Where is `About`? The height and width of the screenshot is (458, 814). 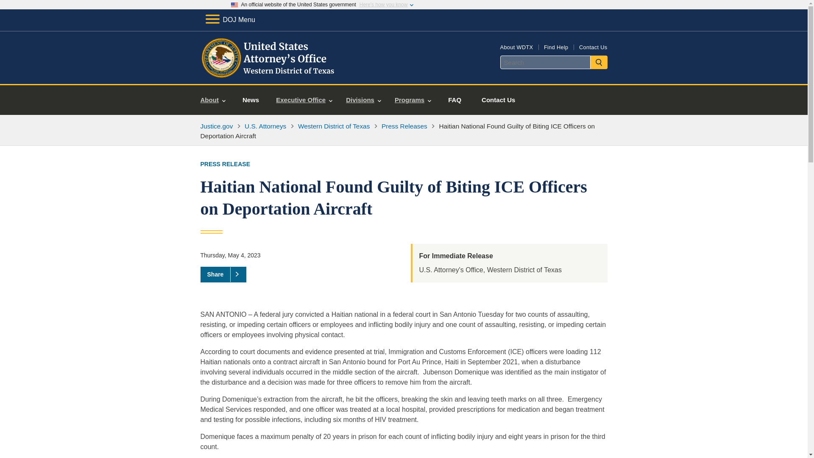 About is located at coordinates (213, 100).